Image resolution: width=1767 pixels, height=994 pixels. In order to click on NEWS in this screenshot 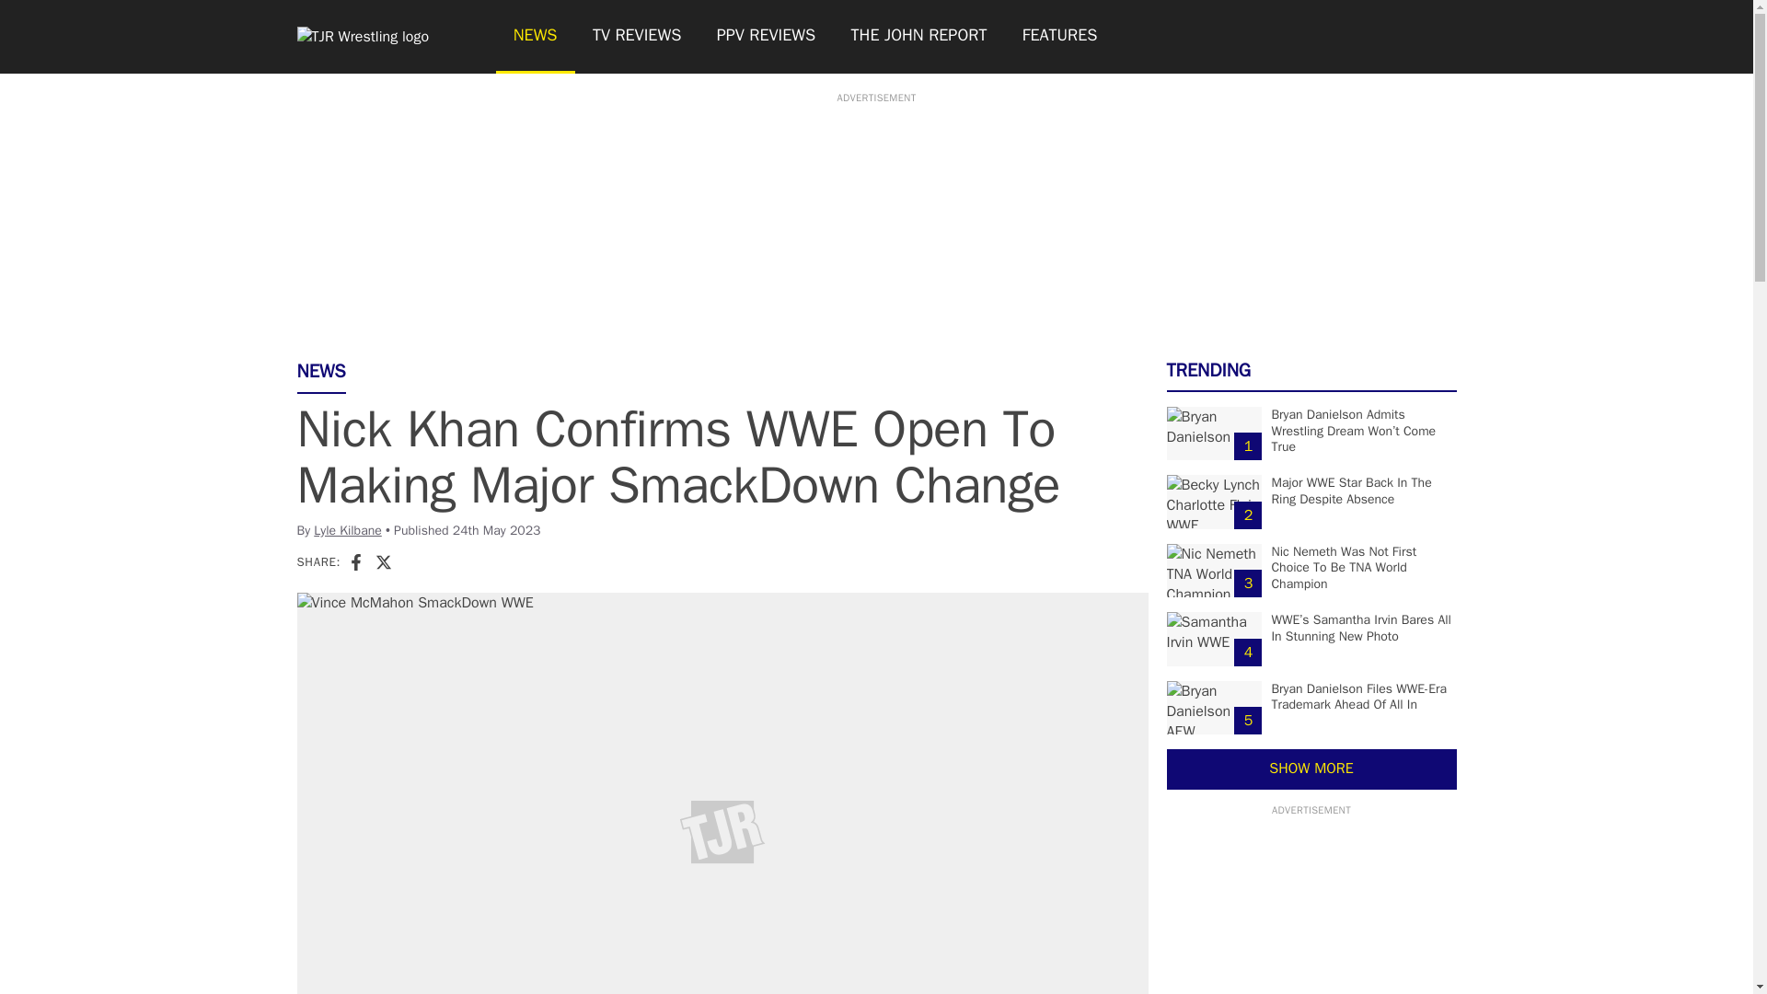, I will do `click(534, 37)`.